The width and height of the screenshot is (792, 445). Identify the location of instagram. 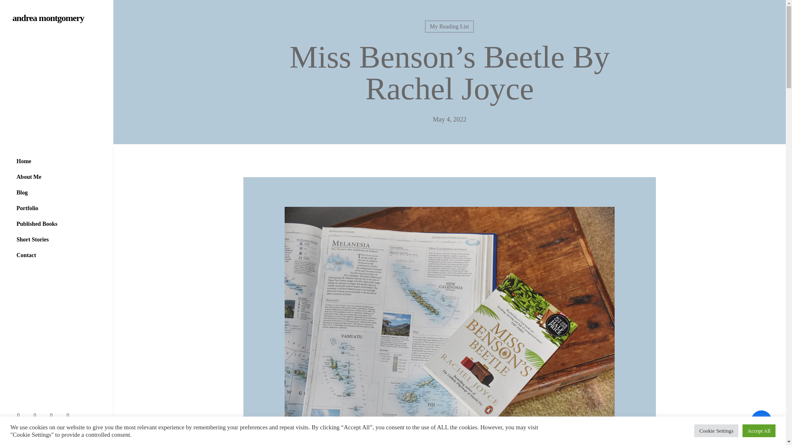
(70, 415).